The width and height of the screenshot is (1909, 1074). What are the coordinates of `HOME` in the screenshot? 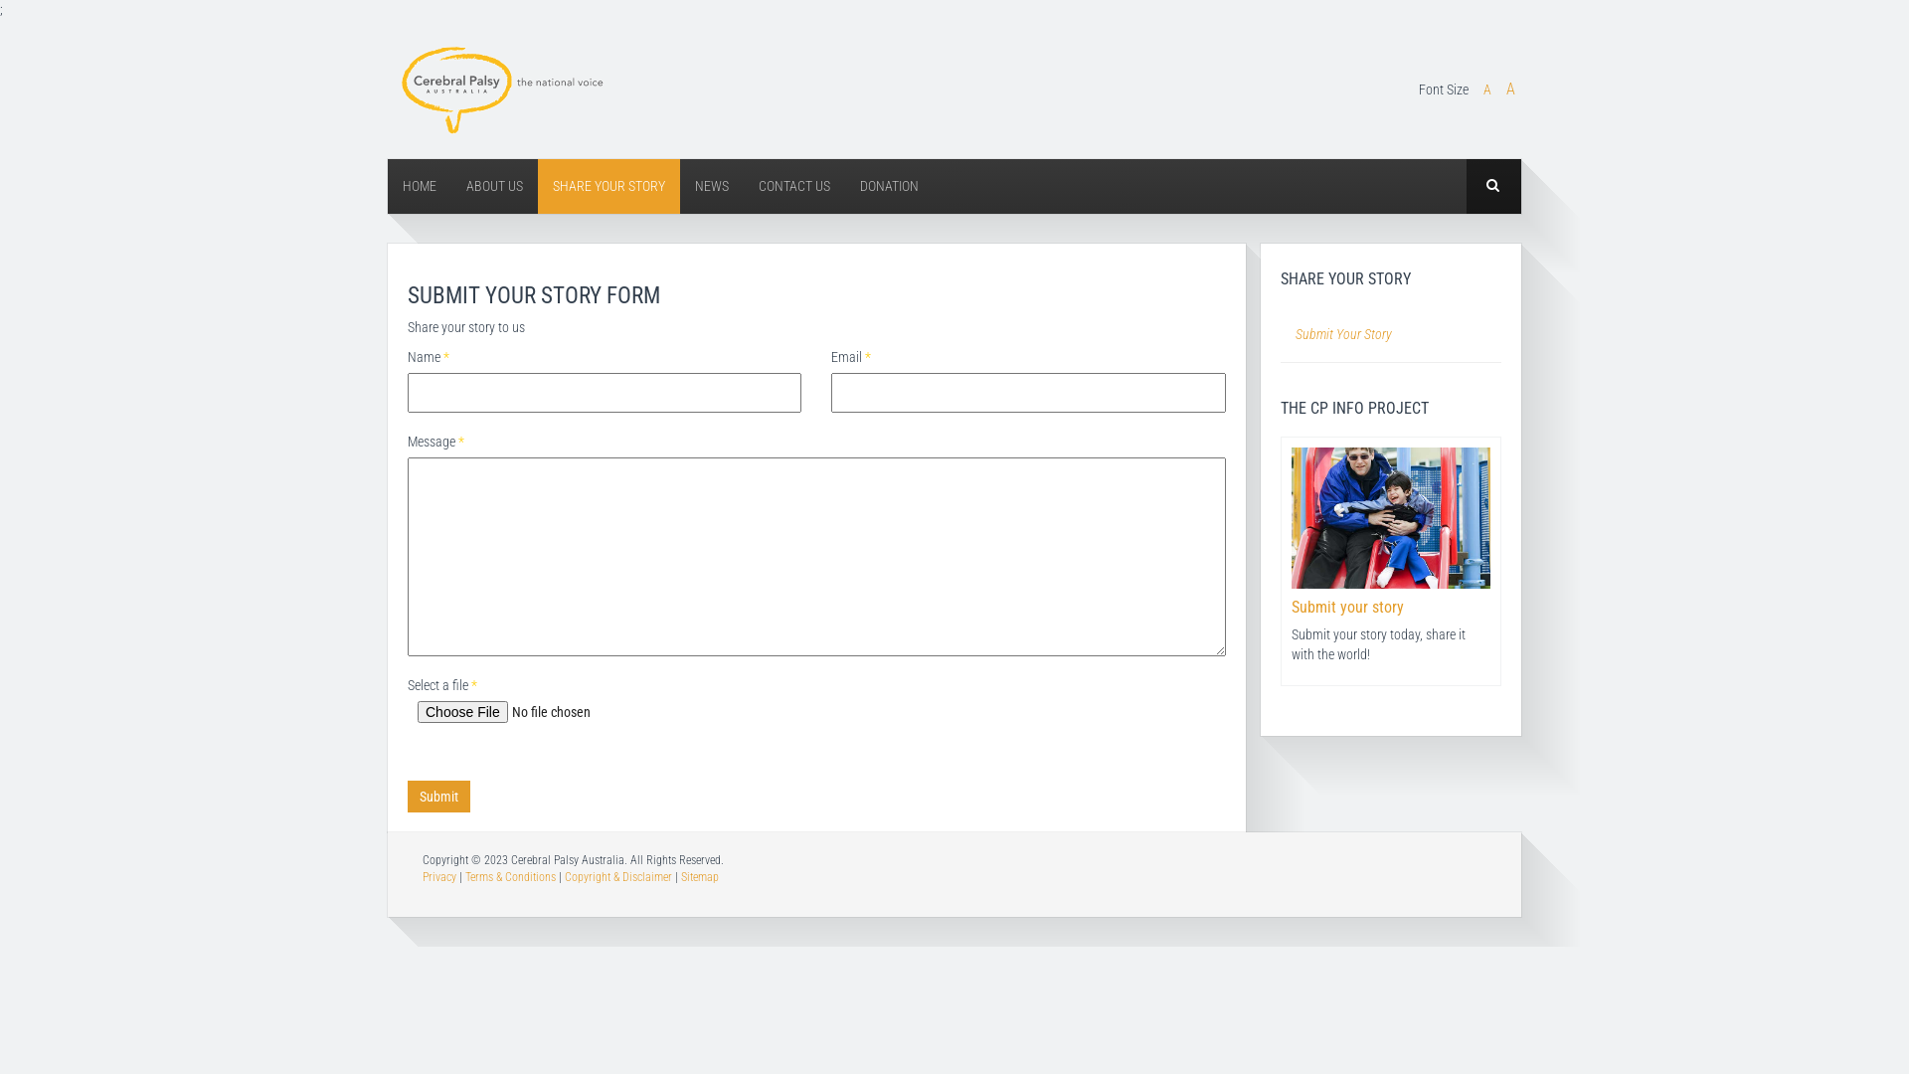 It's located at (420, 187).